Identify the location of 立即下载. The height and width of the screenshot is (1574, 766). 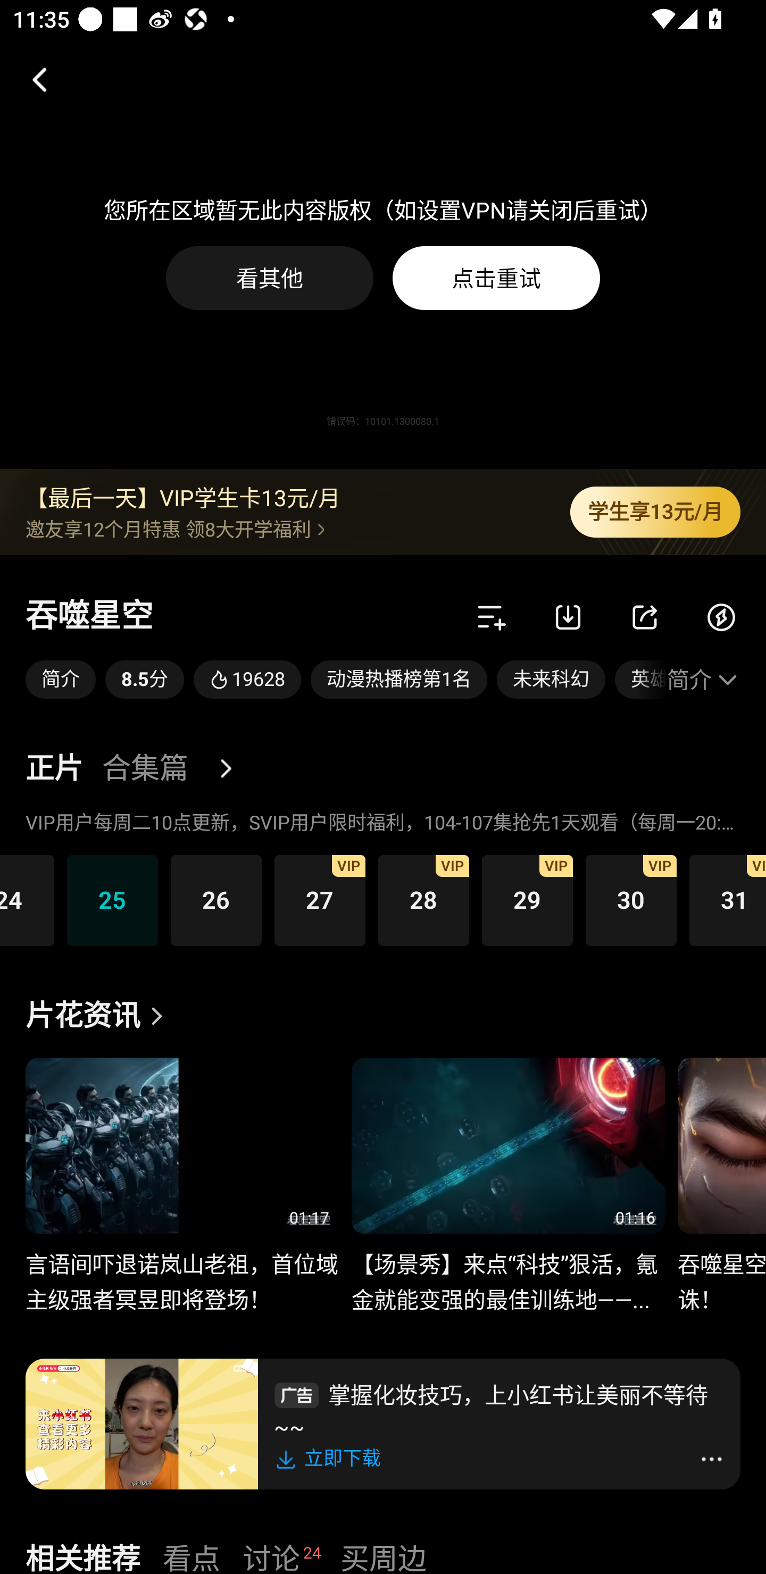
(331, 1458).